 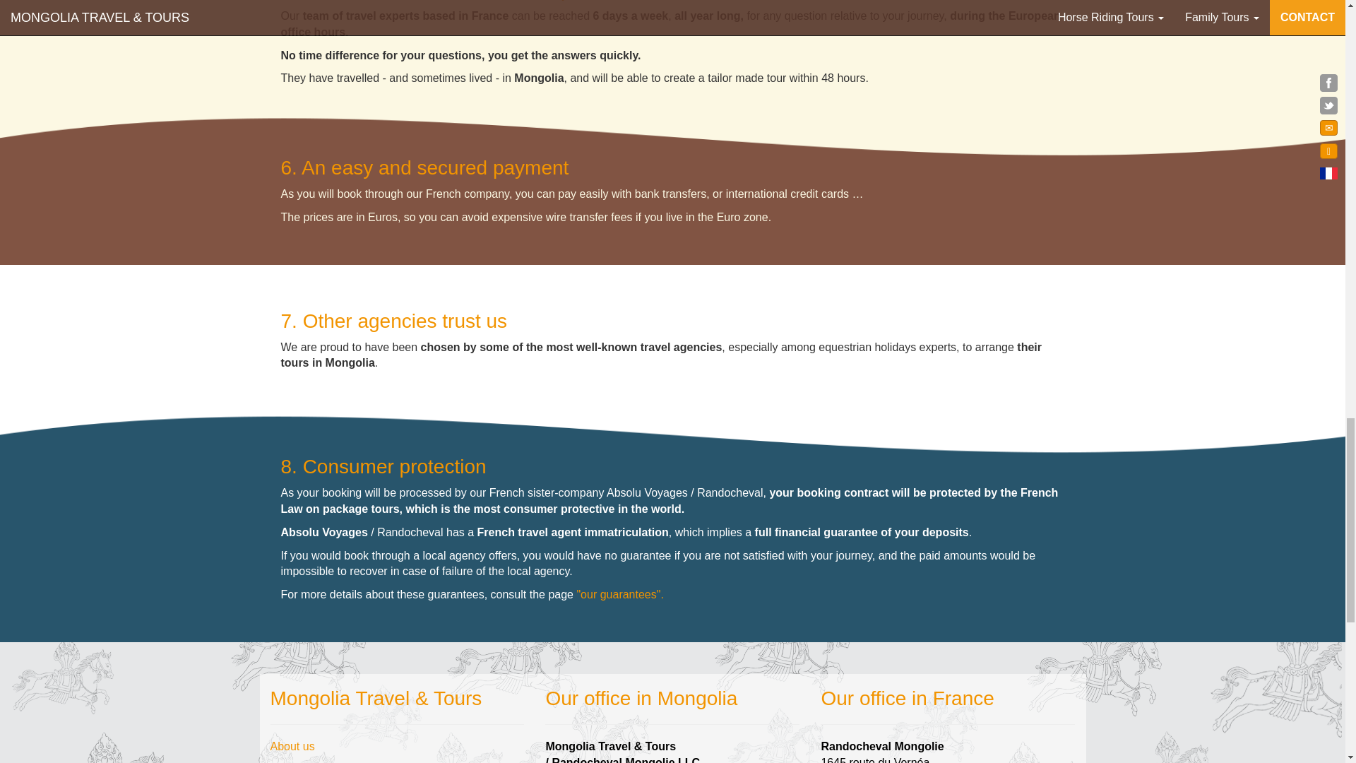 What do you see at coordinates (292, 746) in the screenshot?
I see `About us` at bounding box center [292, 746].